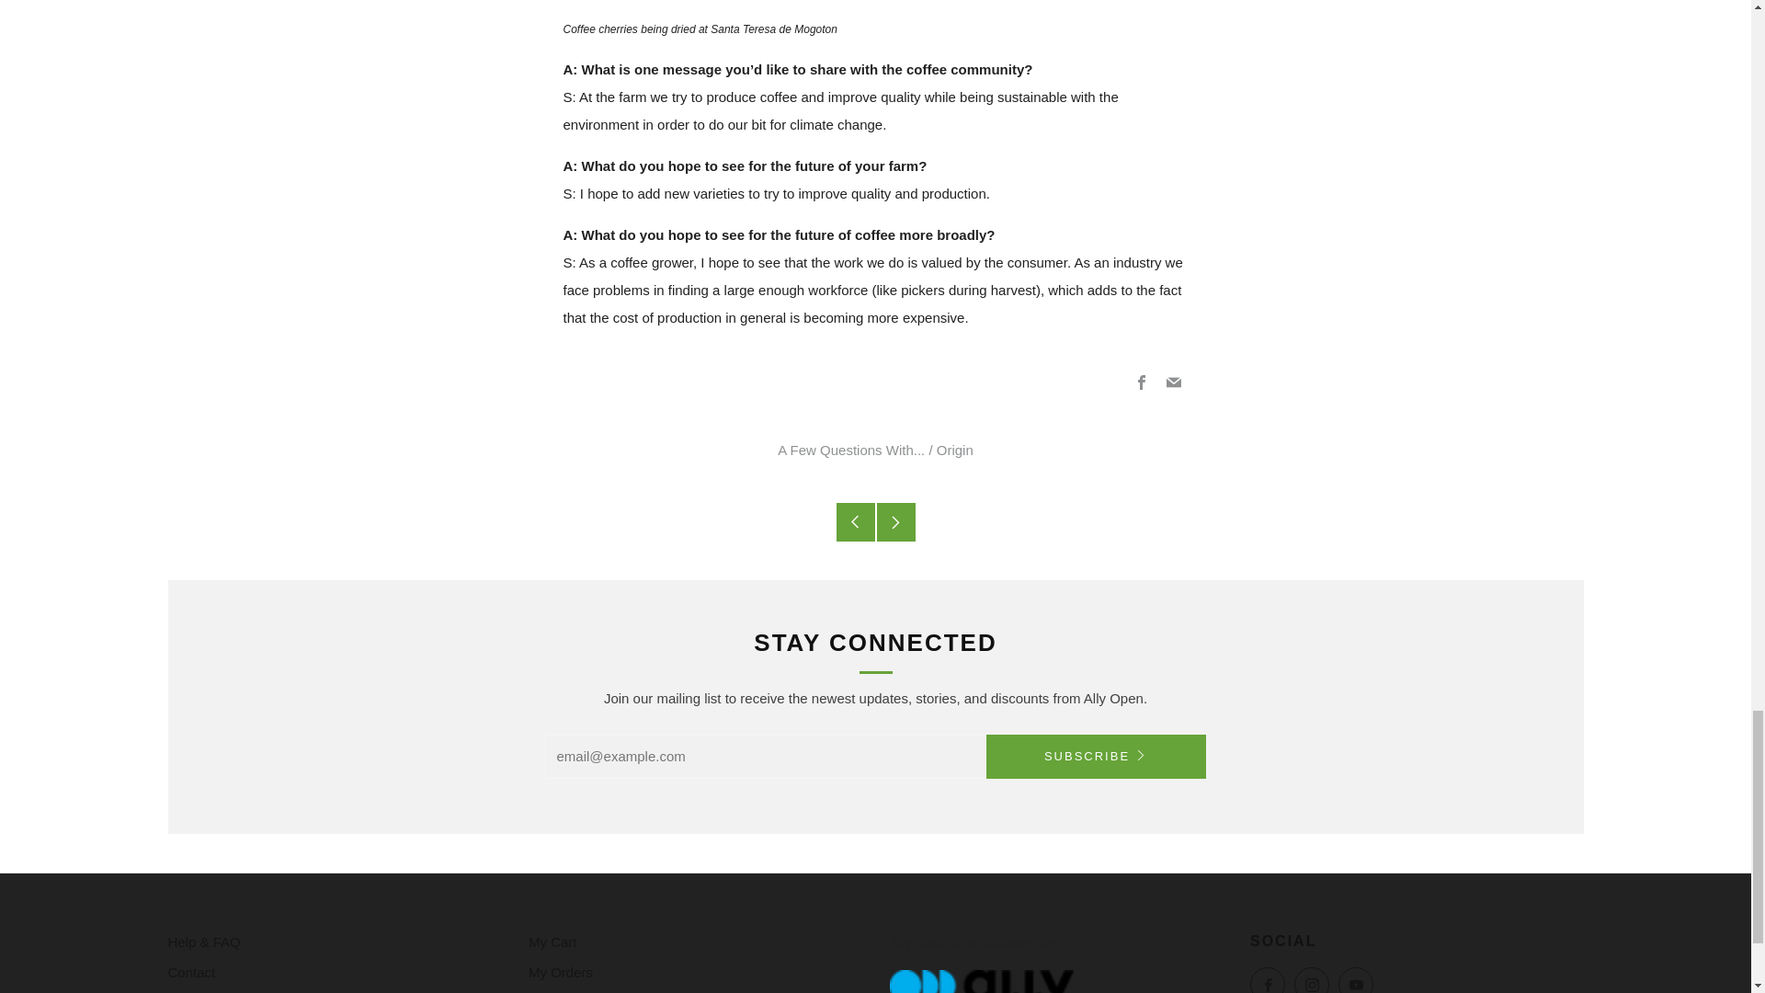 Image resolution: width=1765 pixels, height=993 pixels. What do you see at coordinates (896, 521) in the screenshot?
I see `Newer Post` at bounding box center [896, 521].